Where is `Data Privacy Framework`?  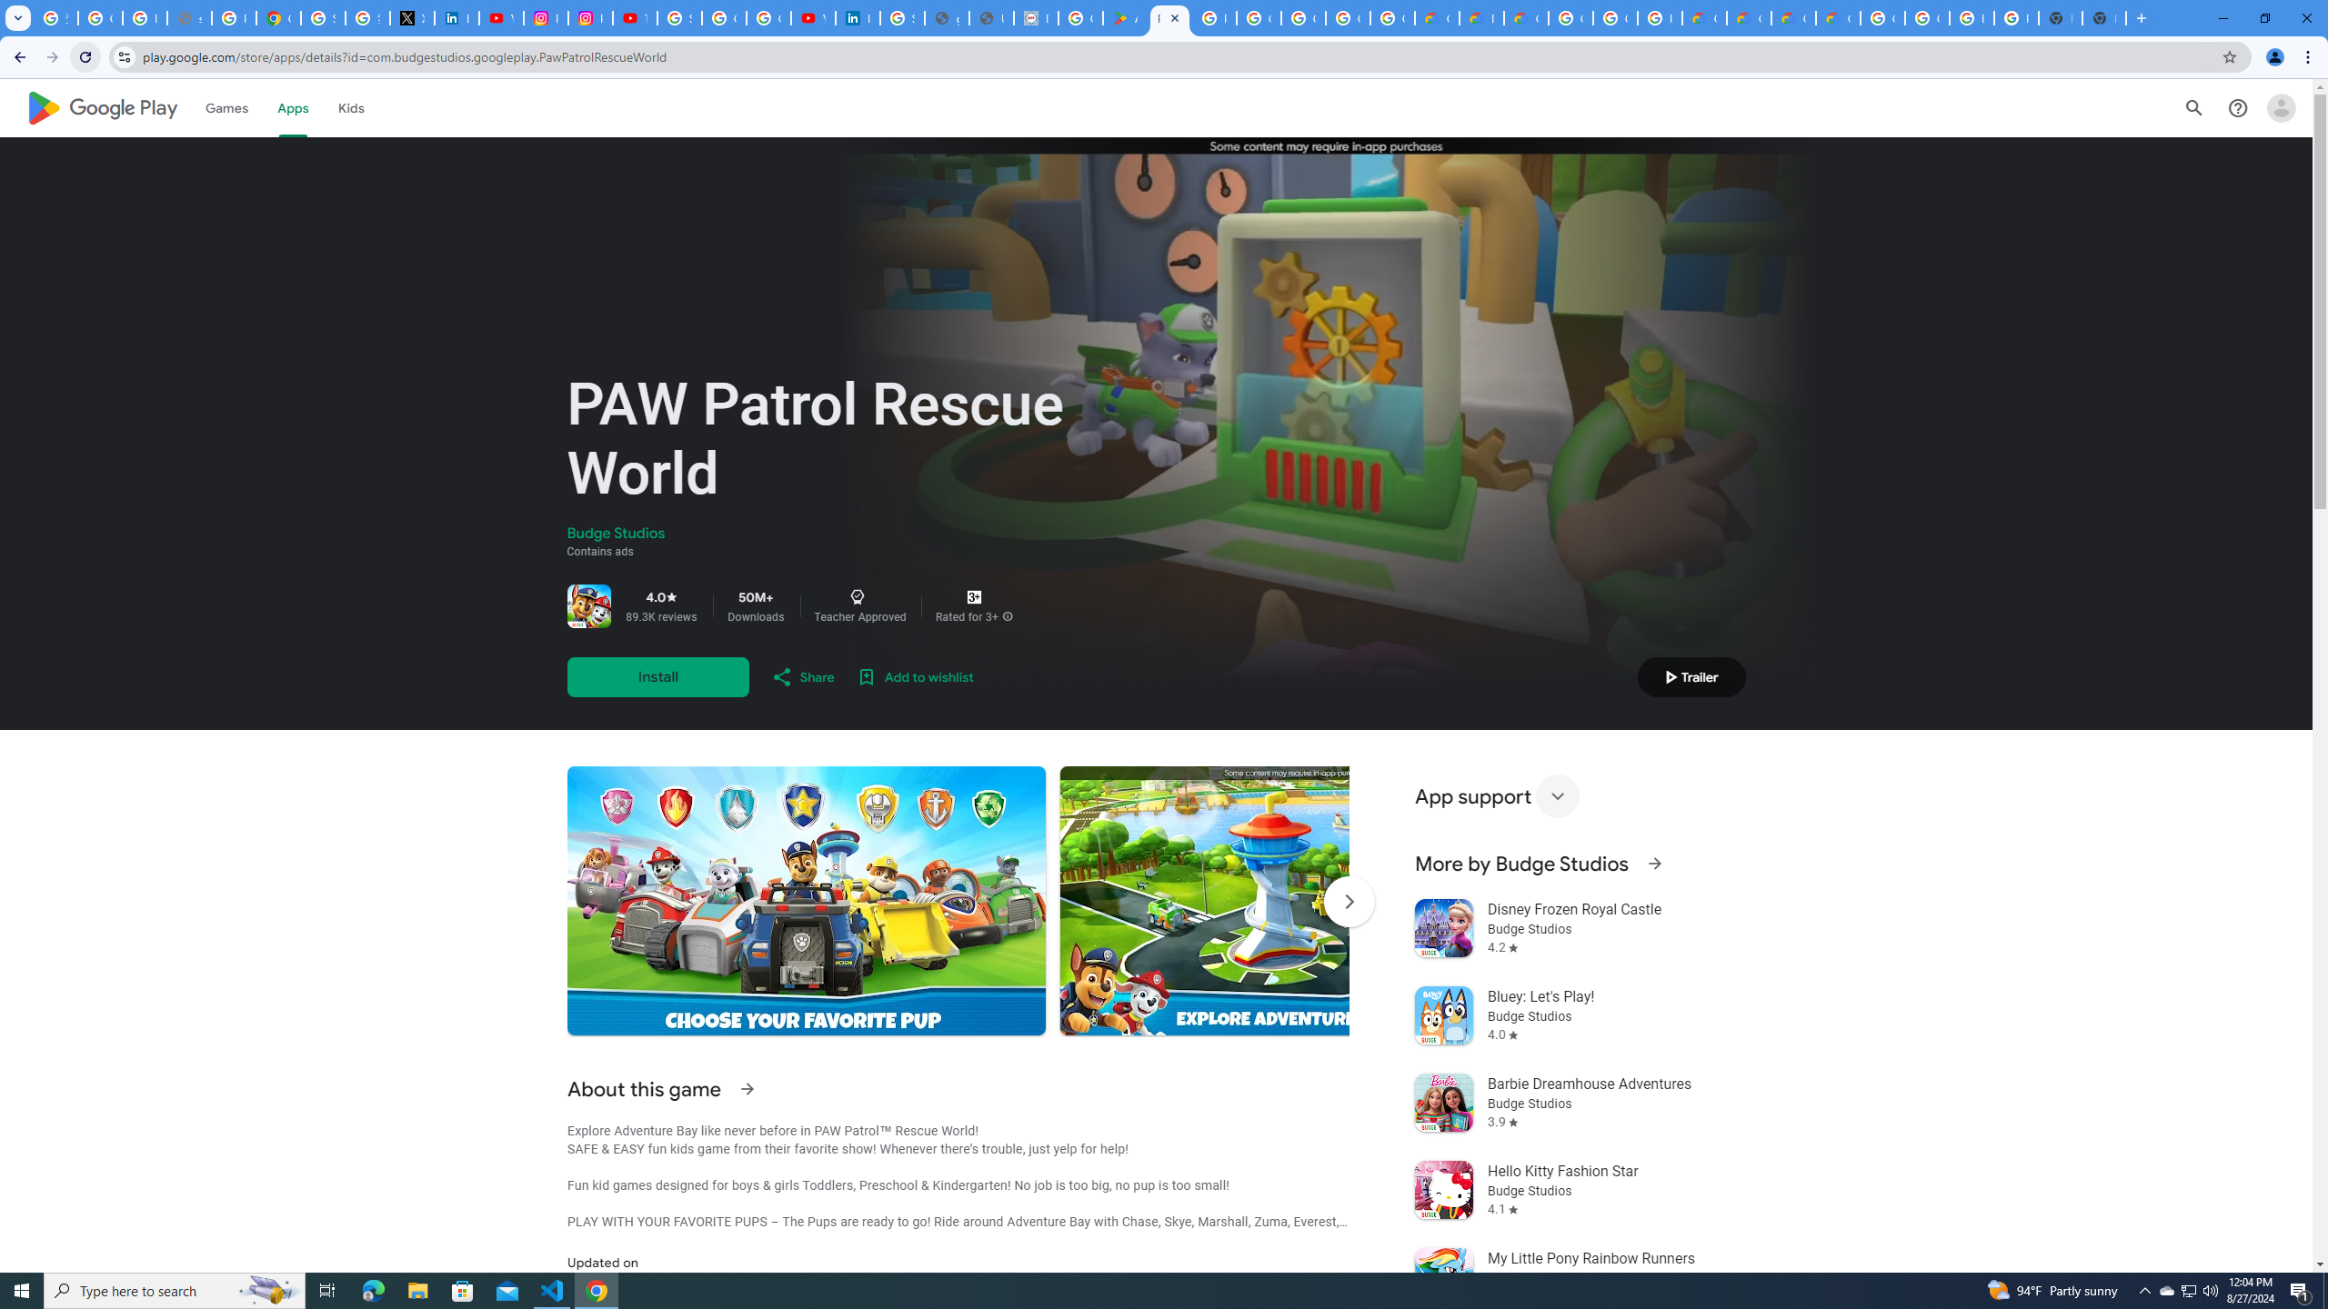 Data Privacy Framework is located at coordinates (1035, 18).